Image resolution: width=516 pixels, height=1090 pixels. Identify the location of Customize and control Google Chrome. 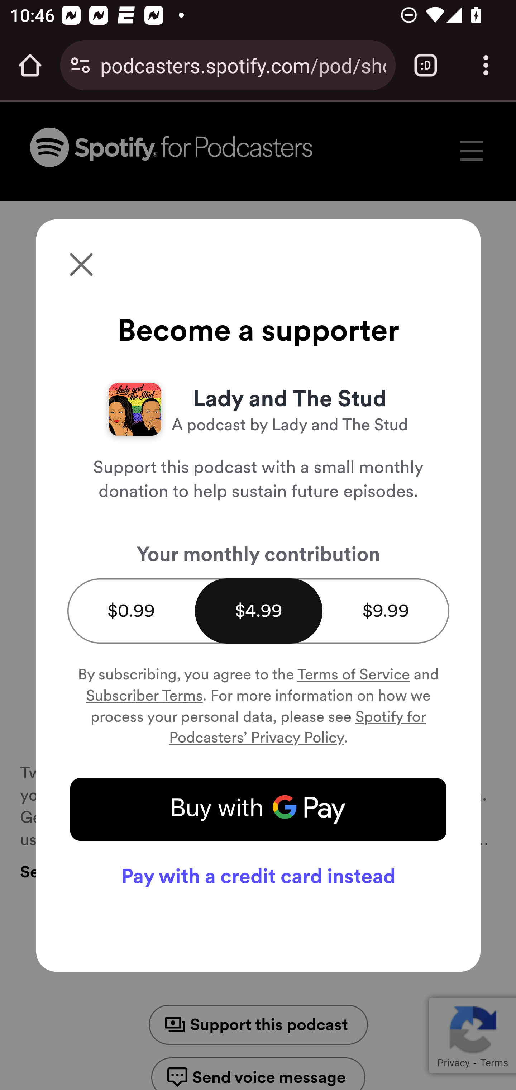
(486, 65).